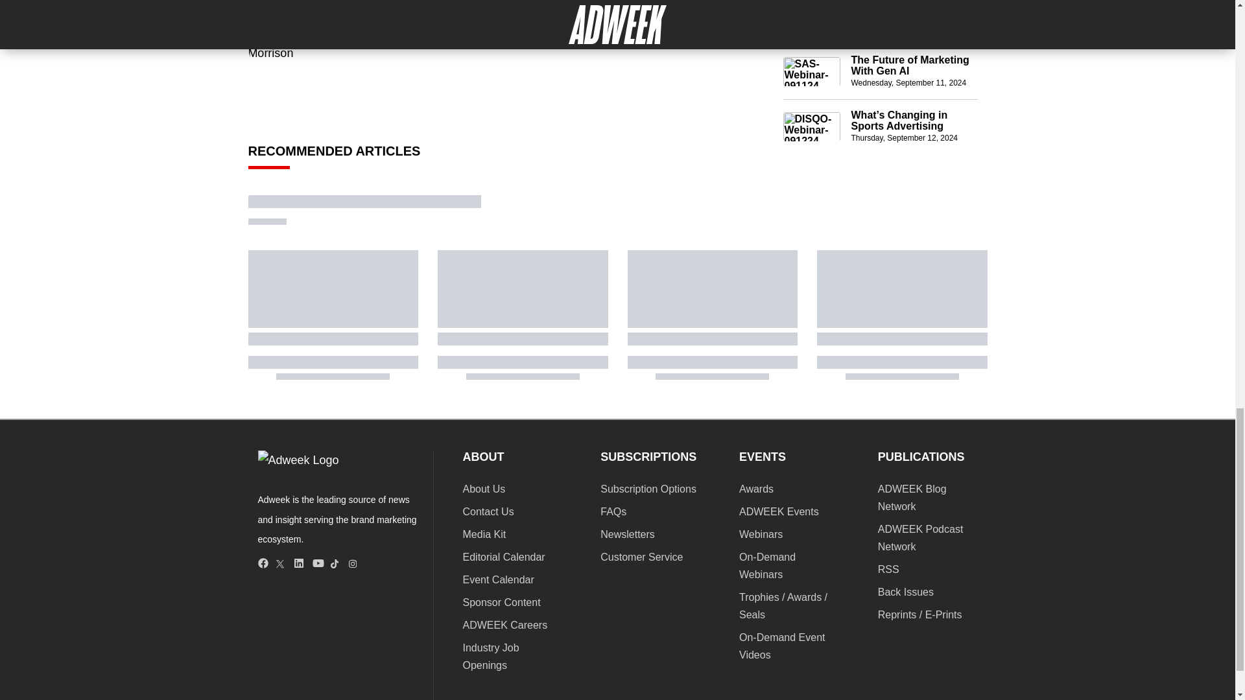 The height and width of the screenshot is (700, 1245). Describe the element at coordinates (812, 16) in the screenshot. I see `ResonateWebinar091024Header` at that location.